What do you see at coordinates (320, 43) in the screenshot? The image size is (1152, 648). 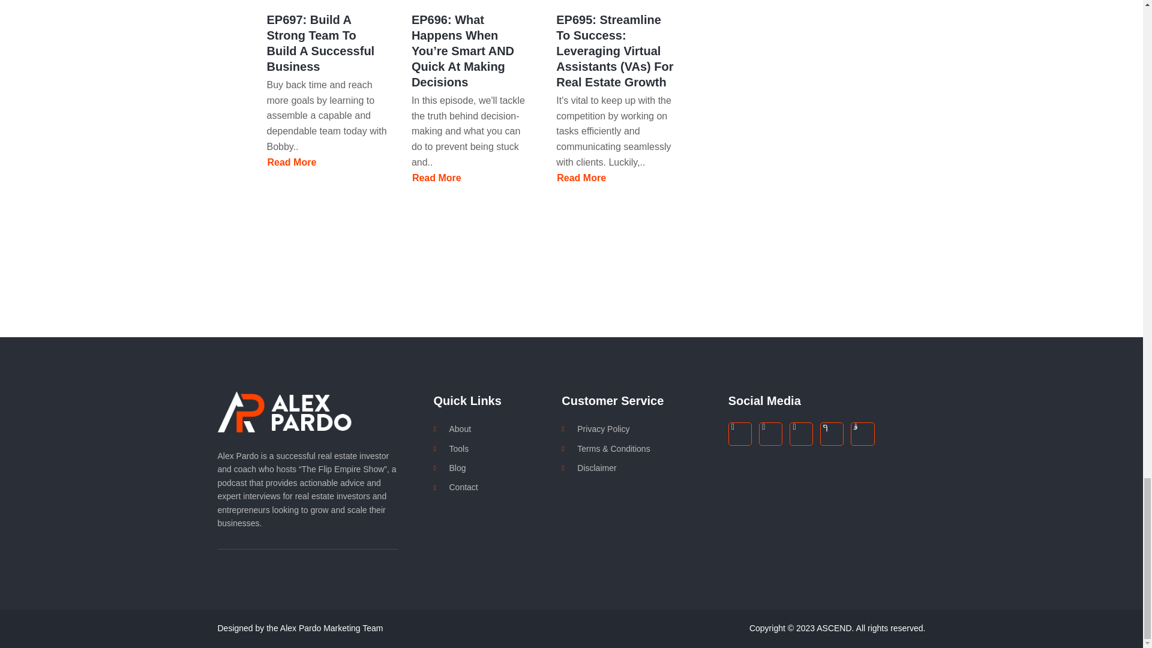 I see `EP697: Build A Strong Team To Build A Successful Business` at bounding box center [320, 43].